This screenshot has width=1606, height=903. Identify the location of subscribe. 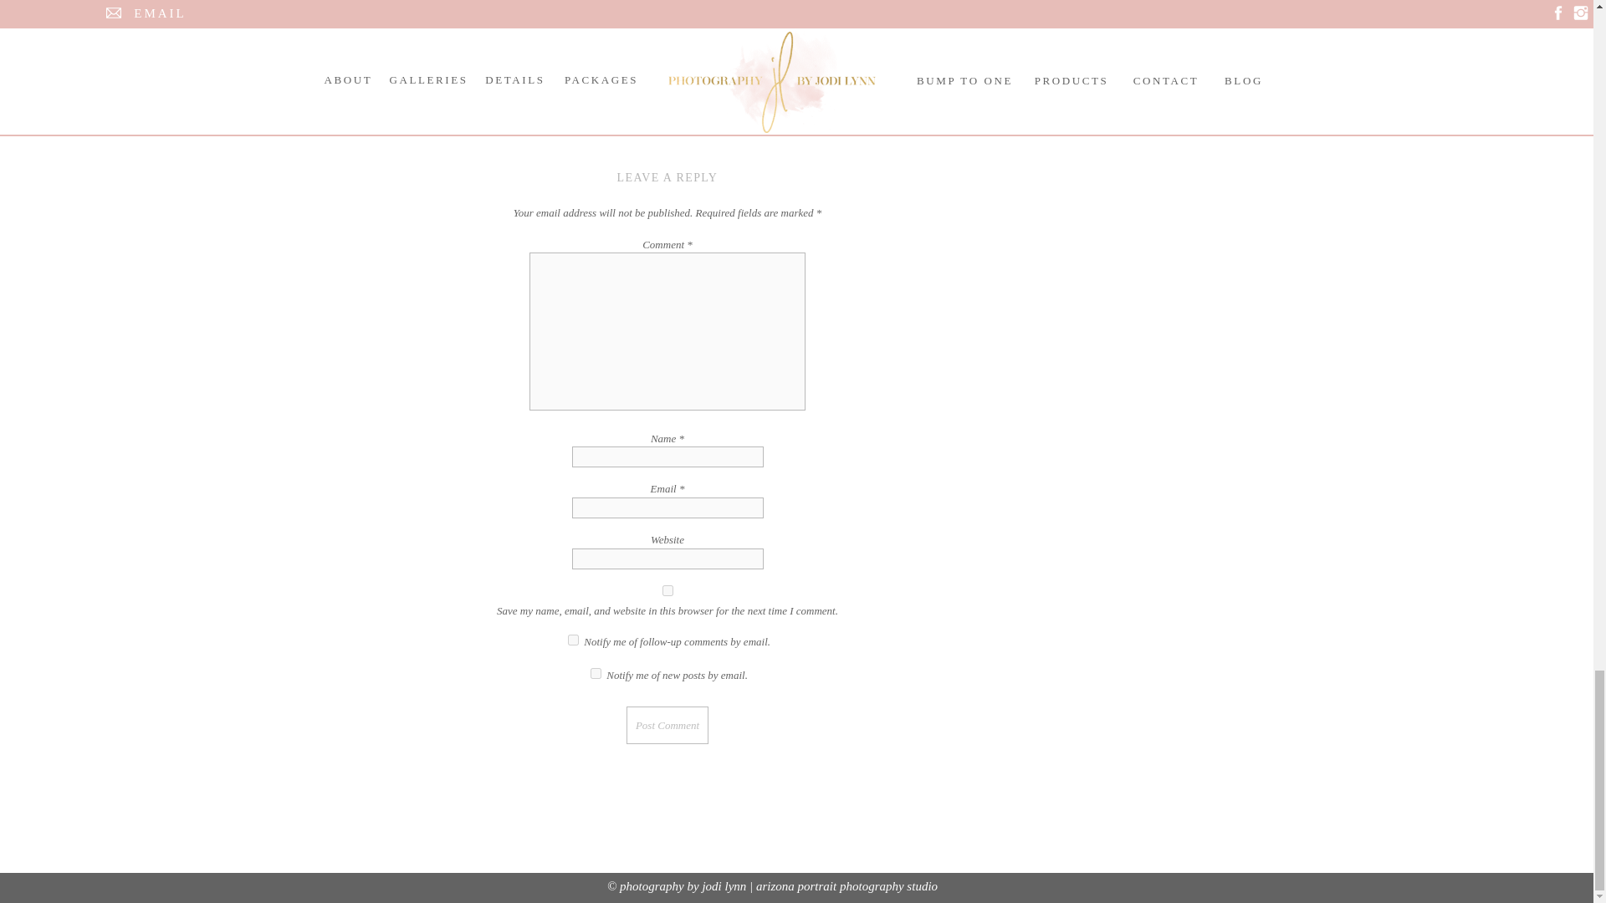
(596, 674).